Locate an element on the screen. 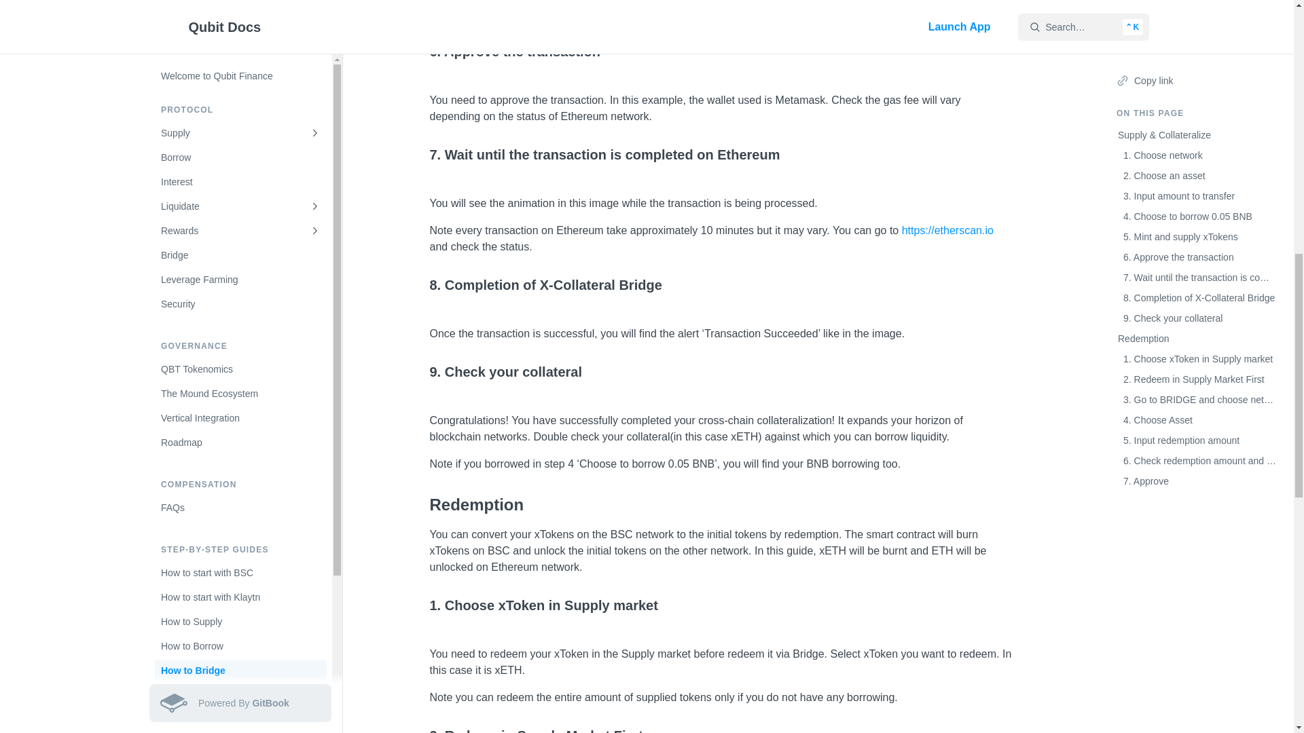 The height and width of the screenshot is (733, 1304). Risks is located at coordinates (240, 52).